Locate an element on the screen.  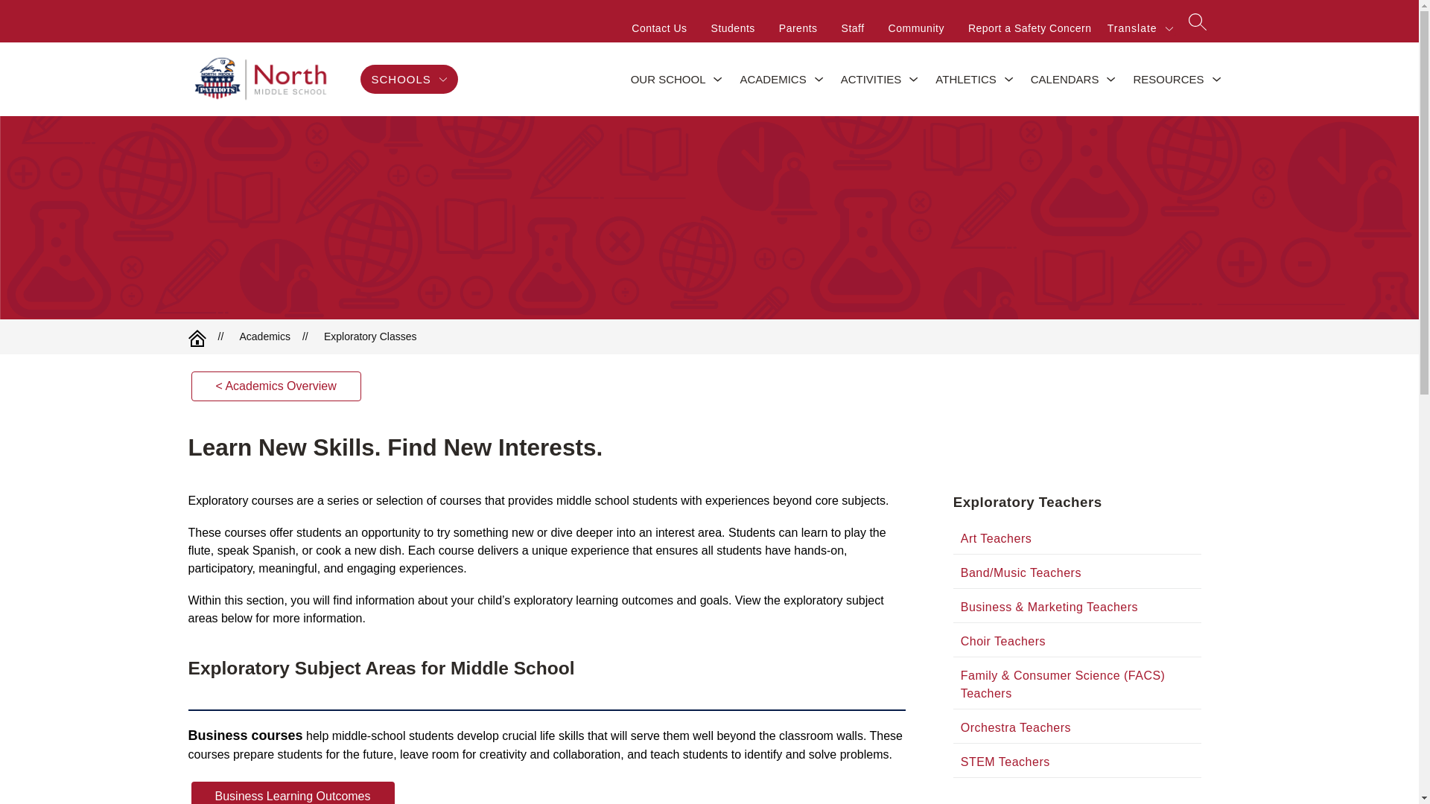
Show submenu for Academics is located at coordinates (819, 79).